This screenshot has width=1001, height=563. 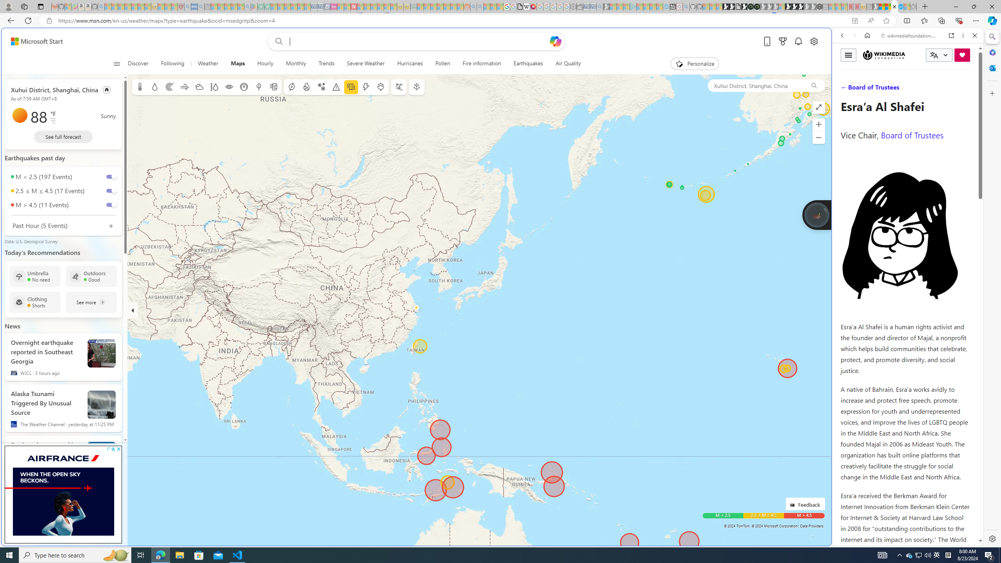 What do you see at coordinates (118, 449) in the screenshot?
I see `AutomationID: cbb` at bounding box center [118, 449].